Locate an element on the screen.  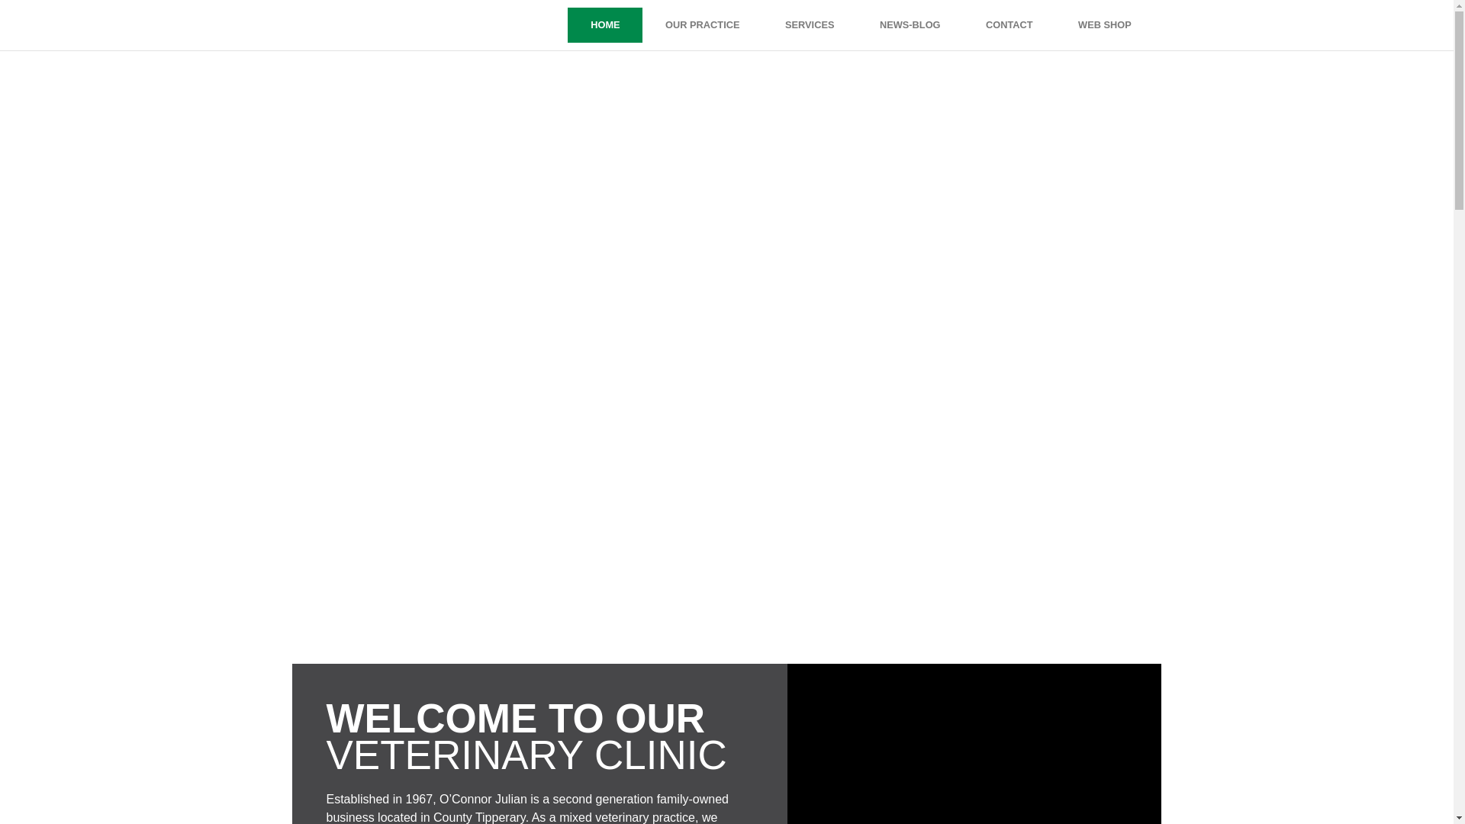
SERVICES is located at coordinates (809, 24).